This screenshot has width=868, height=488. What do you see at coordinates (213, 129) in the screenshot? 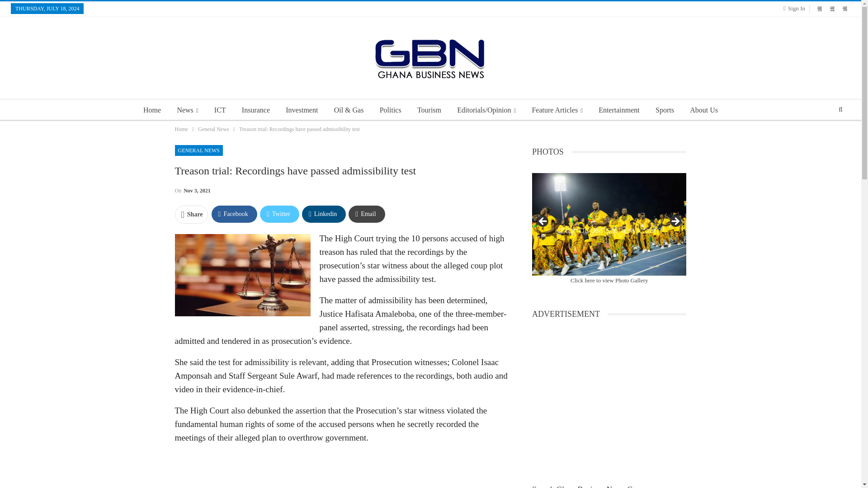
I see `General News` at bounding box center [213, 129].